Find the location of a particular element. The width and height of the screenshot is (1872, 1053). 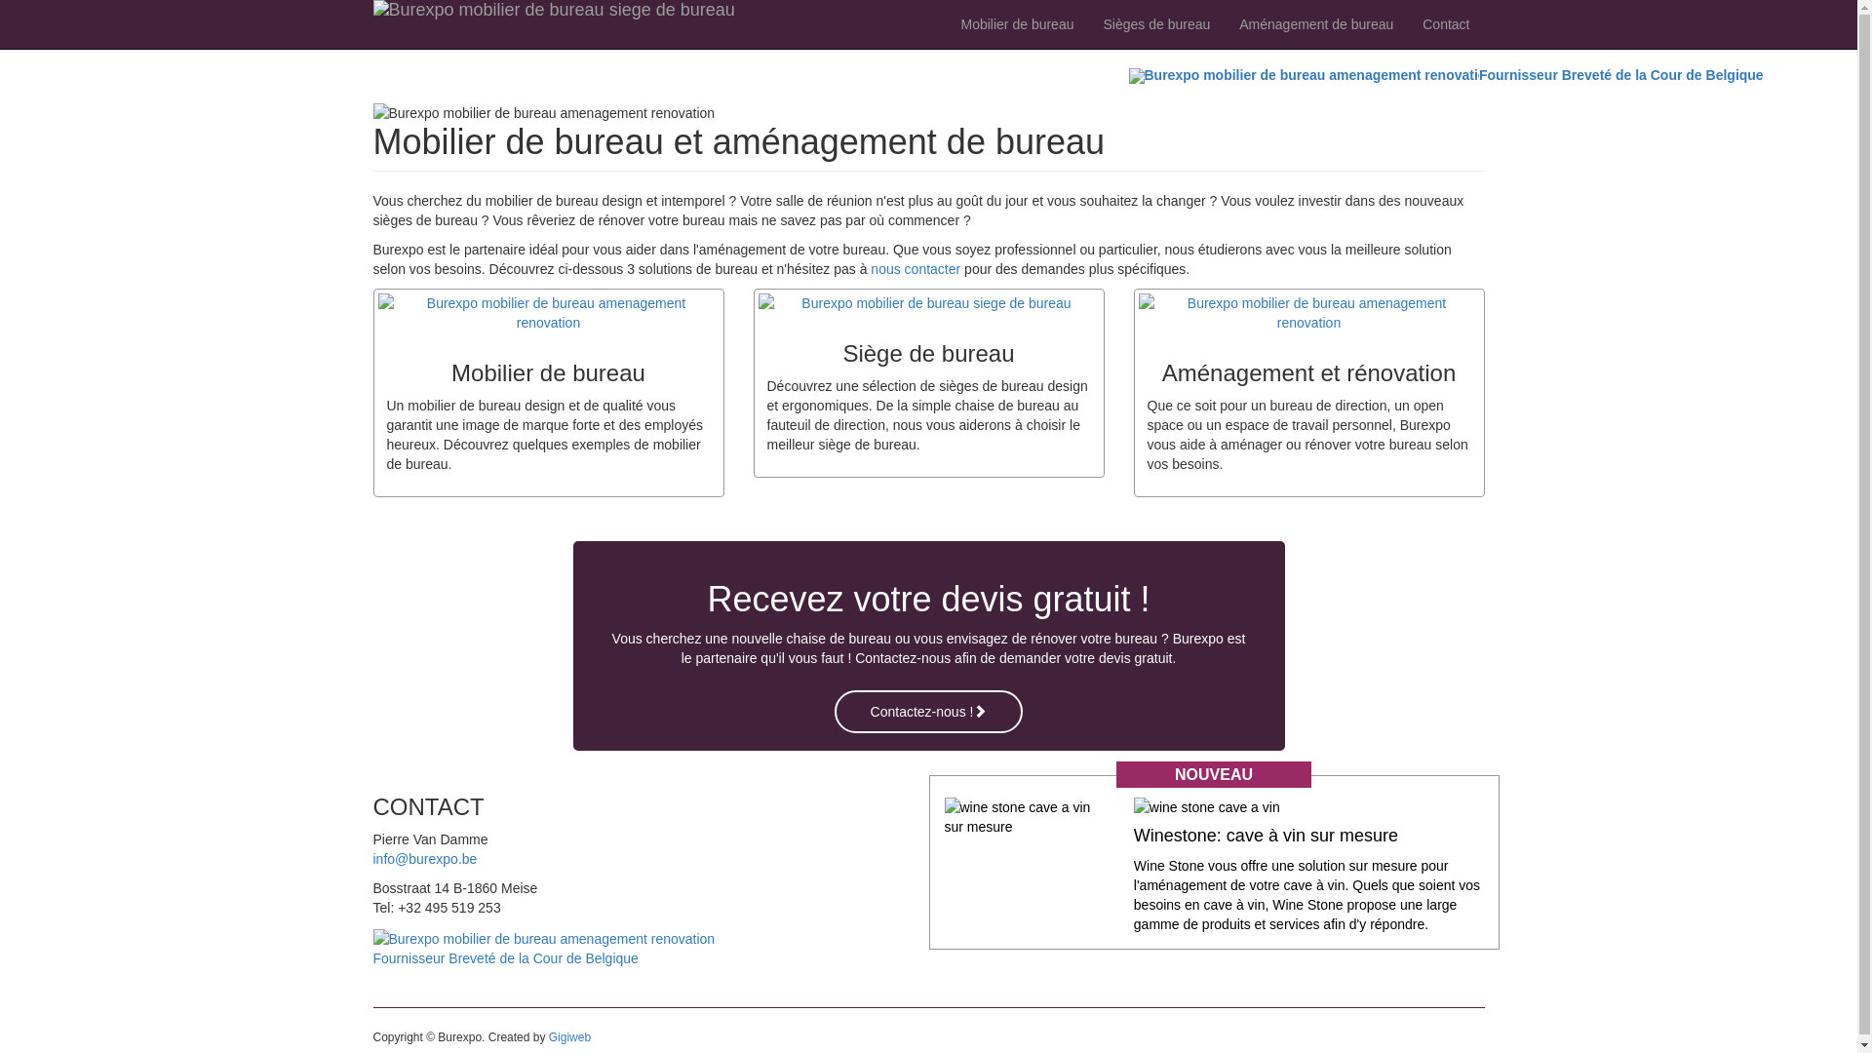

Gigiweb is located at coordinates (569, 1037).